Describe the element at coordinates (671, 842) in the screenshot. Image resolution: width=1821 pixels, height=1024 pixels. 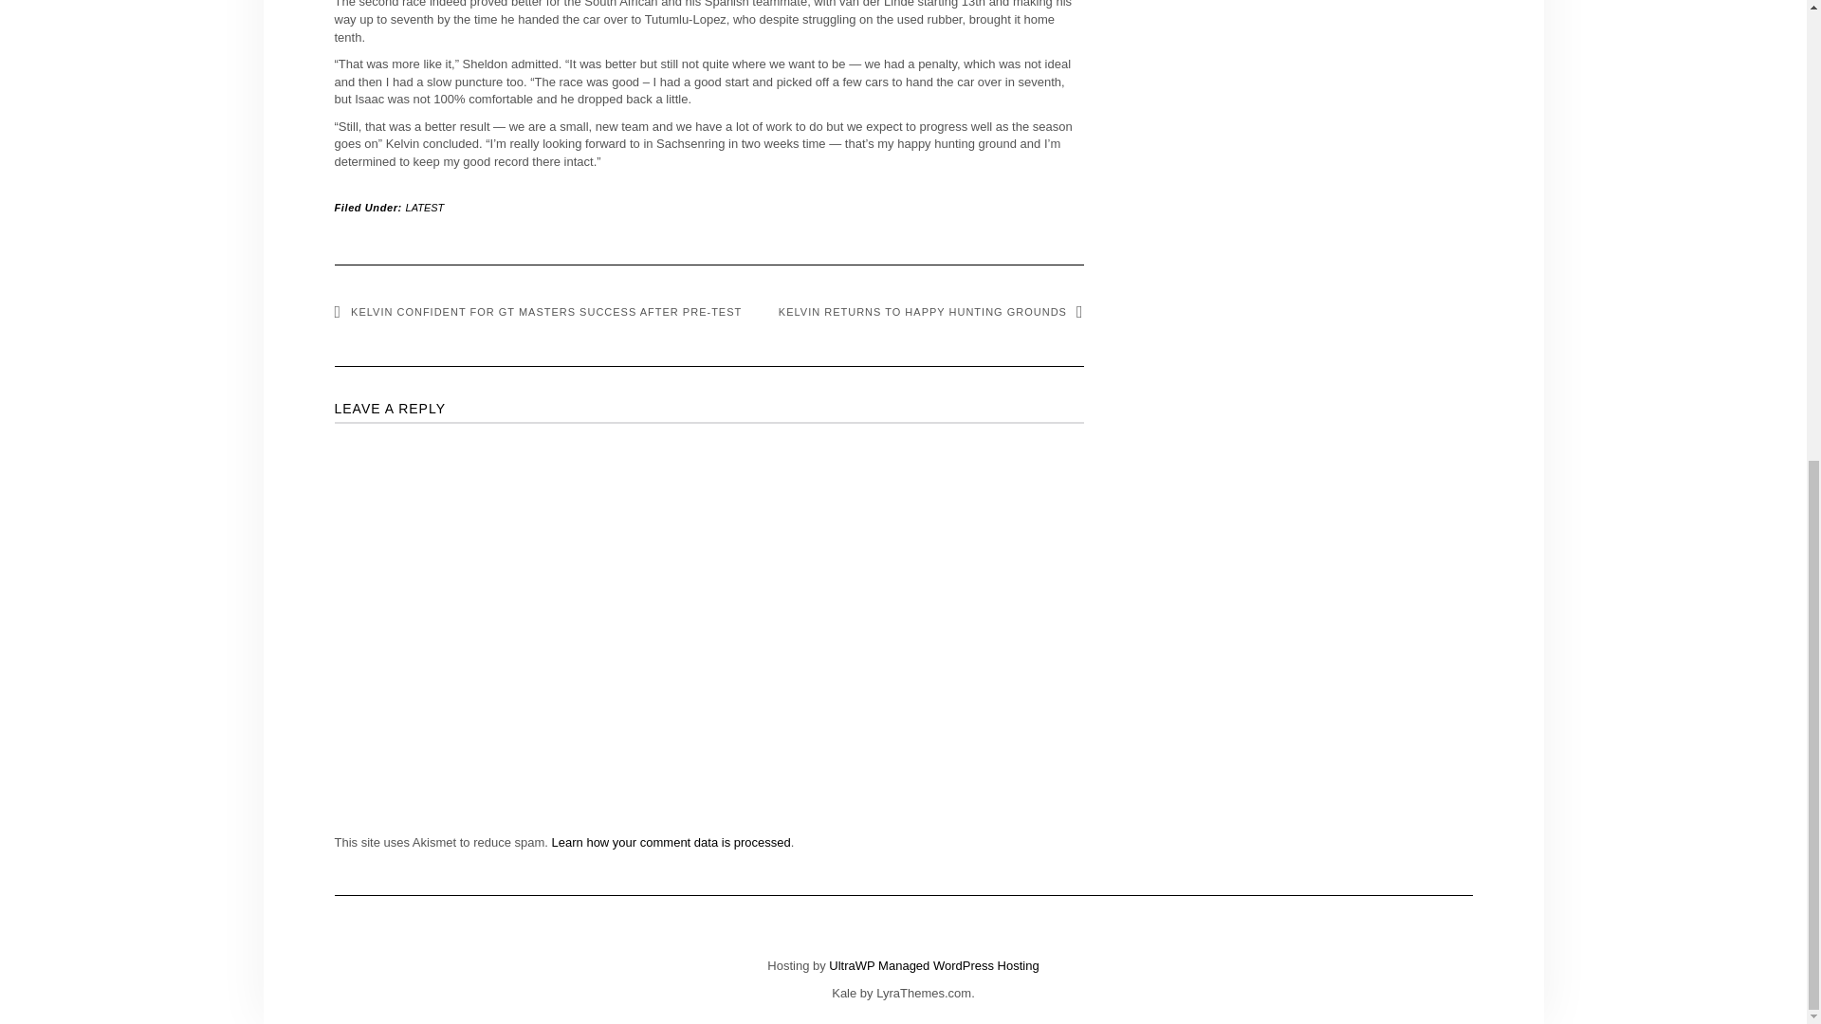
I see `Learn how your comment data is processed` at that location.